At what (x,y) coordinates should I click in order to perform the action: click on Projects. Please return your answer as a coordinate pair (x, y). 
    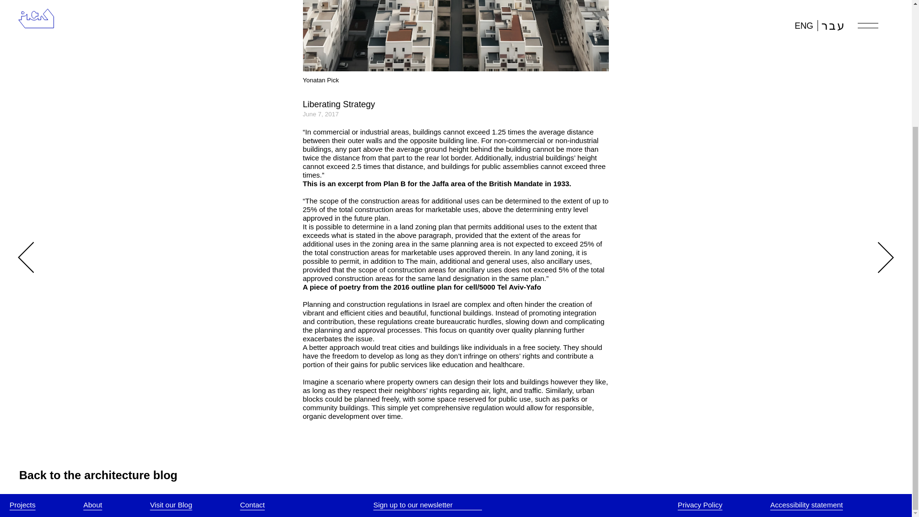
    Looking at the image, I should click on (22, 505).